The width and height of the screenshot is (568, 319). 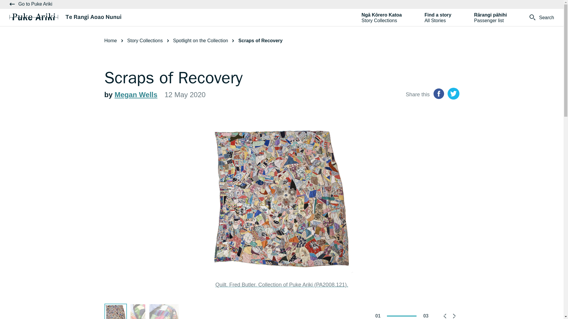 What do you see at coordinates (31, 4) in the screenshot?
I see `arrow` at bounding box center [31, 4].